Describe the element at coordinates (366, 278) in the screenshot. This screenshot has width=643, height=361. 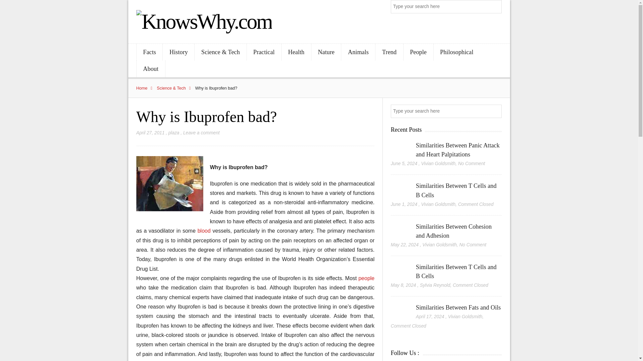
I see `people` at that location.